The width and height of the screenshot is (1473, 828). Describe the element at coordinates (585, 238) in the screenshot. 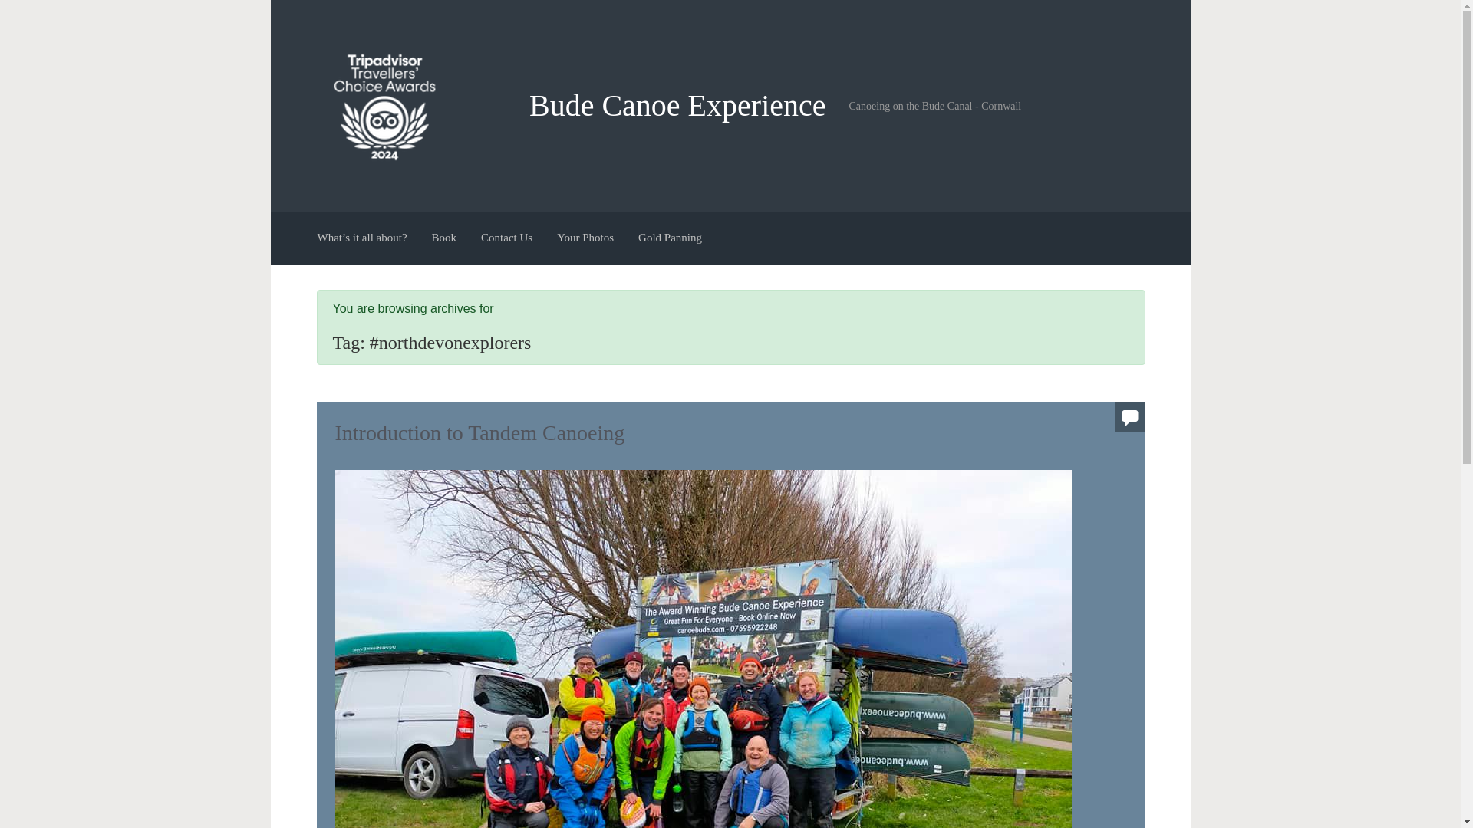

I see `Your Photos` at that location.